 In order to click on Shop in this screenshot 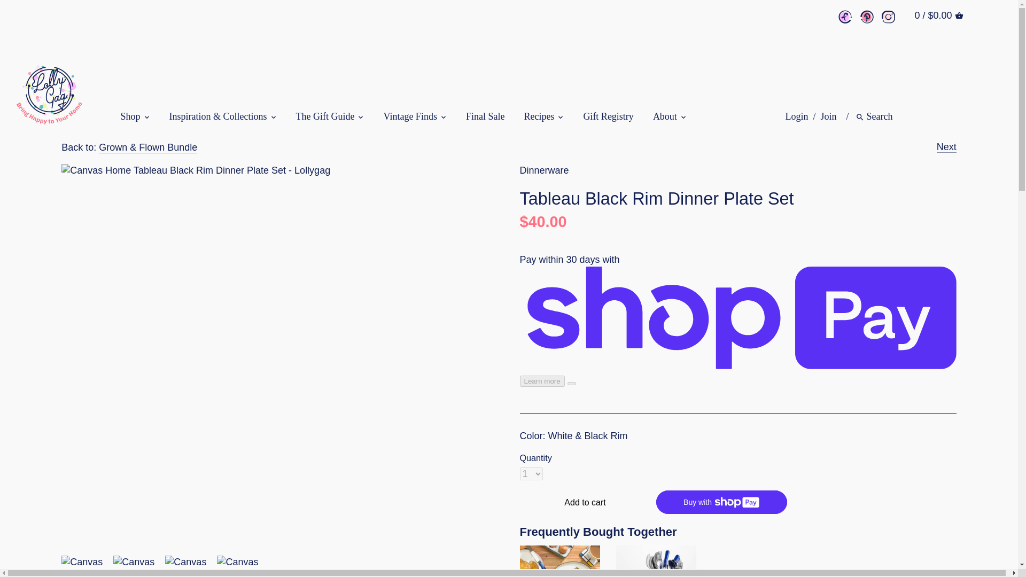, I will do `click(135, 119)`.